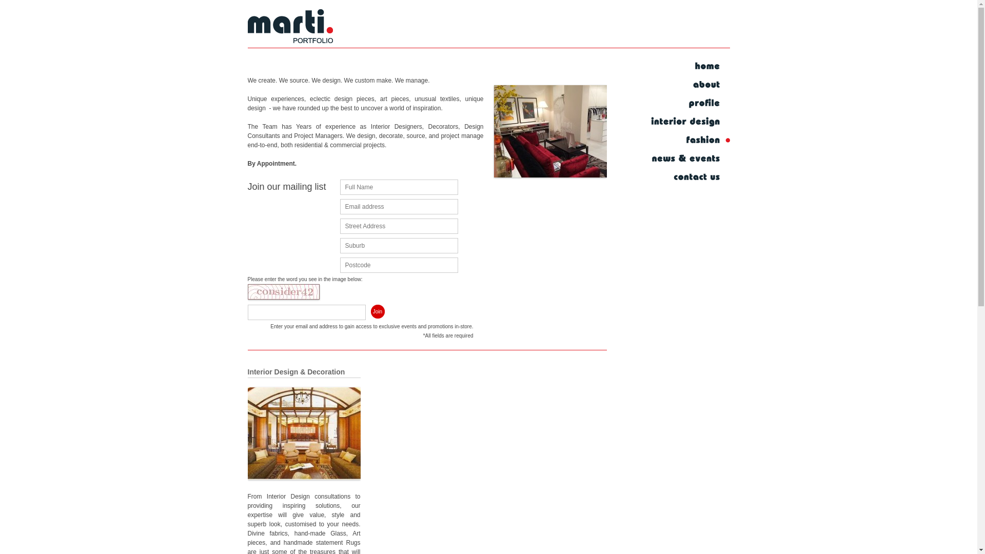 The width and height of the screenshot is (985, 554). I want to click on Interior Design & Decoration, so click(296, 372).